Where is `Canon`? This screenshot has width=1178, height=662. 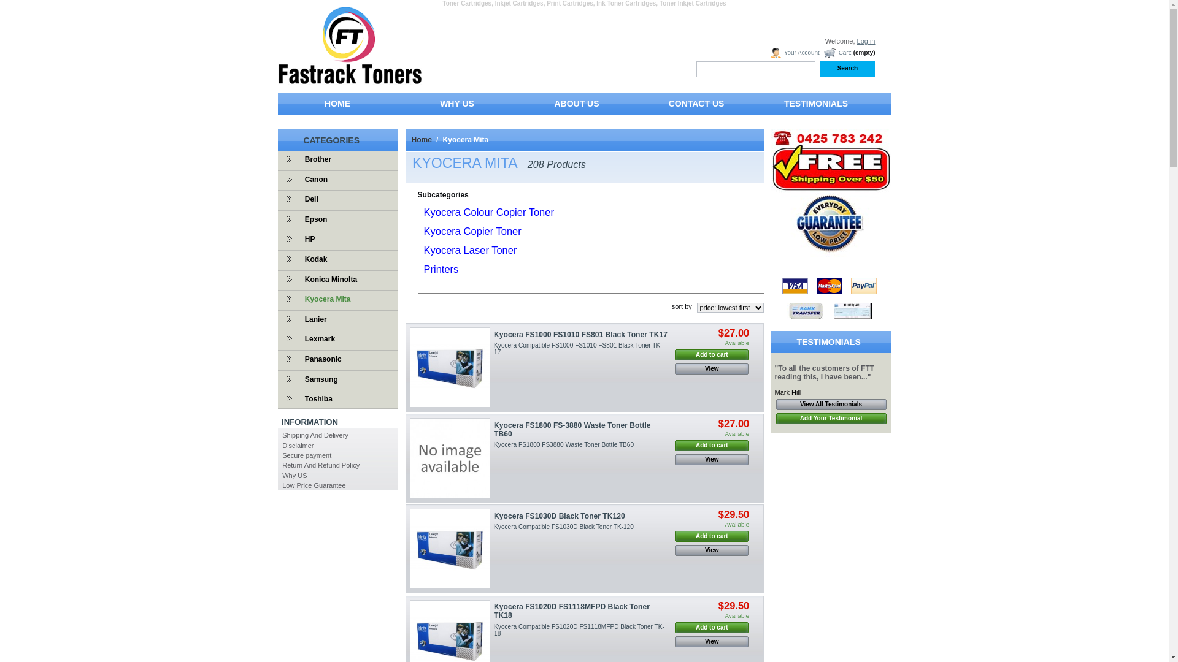 Canon is located at coordinates (313, 180).